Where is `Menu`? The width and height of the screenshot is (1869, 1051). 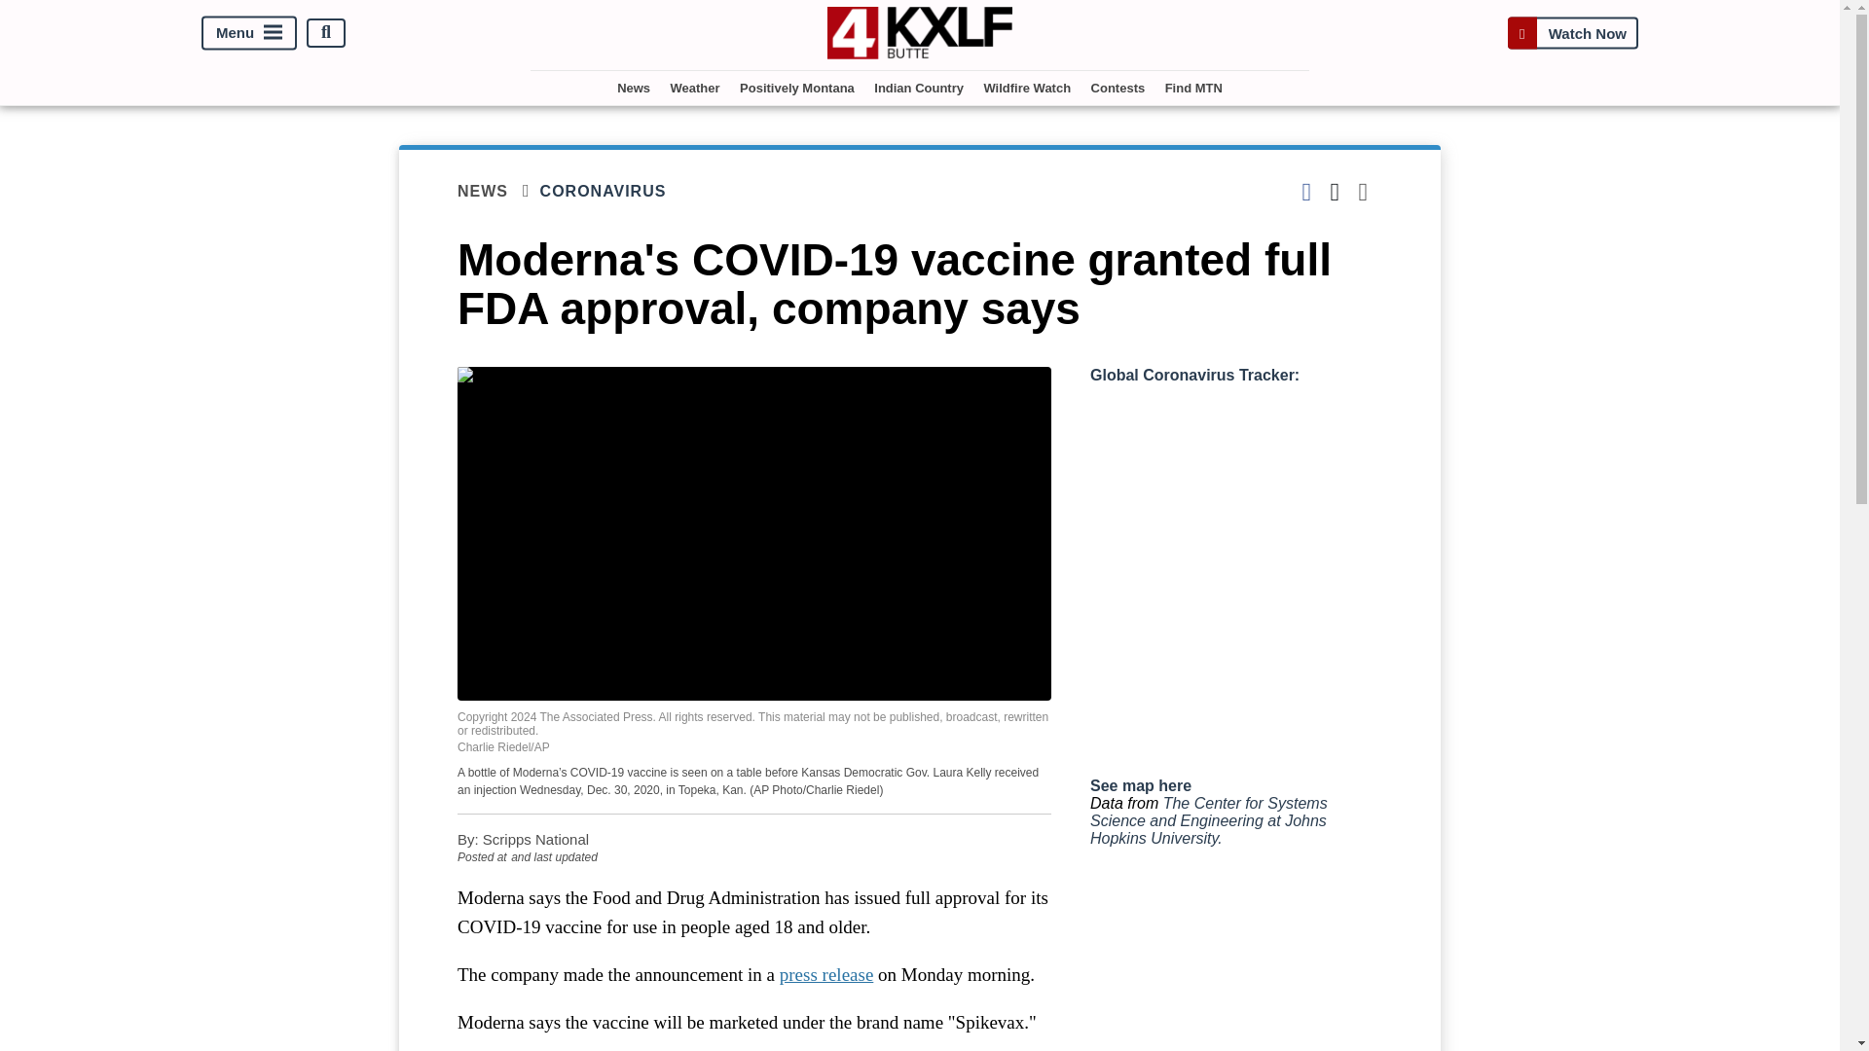
Menu is located at coordinates (249, 32).